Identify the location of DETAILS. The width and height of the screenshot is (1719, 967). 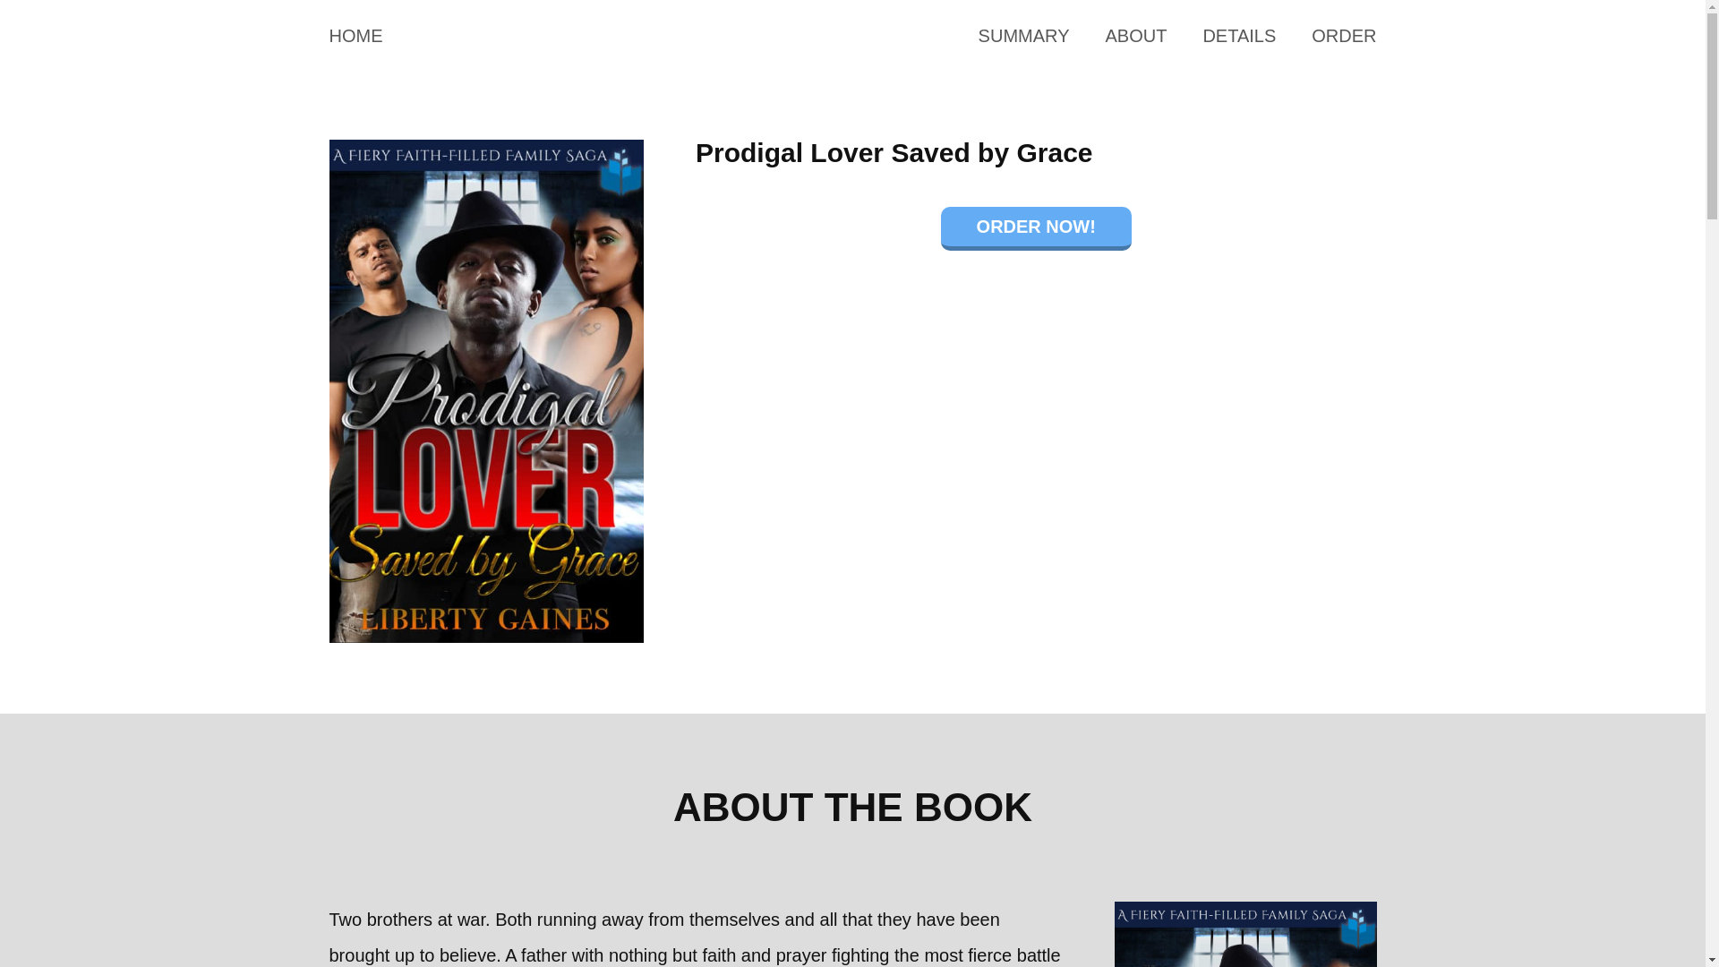
(1238, 36).